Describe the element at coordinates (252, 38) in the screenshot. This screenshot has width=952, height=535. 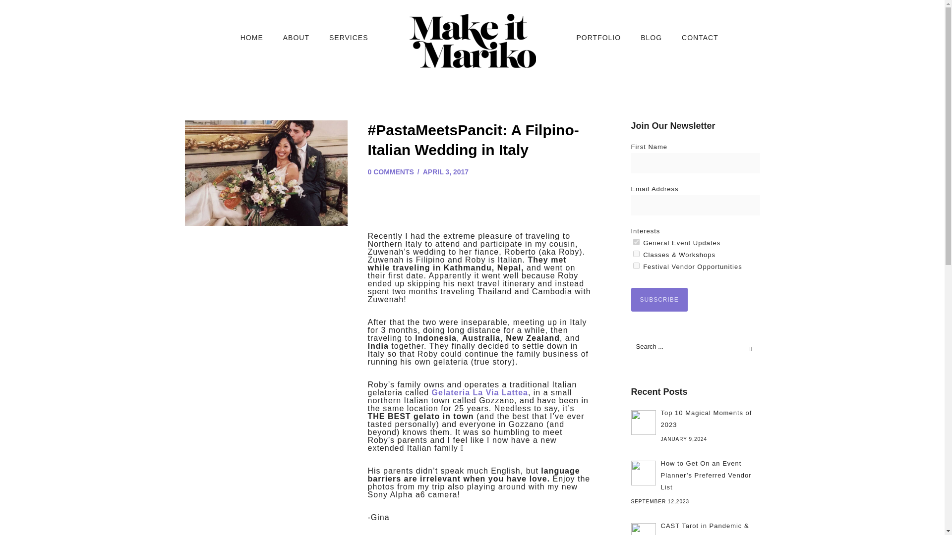
I see `HOME` at that location.